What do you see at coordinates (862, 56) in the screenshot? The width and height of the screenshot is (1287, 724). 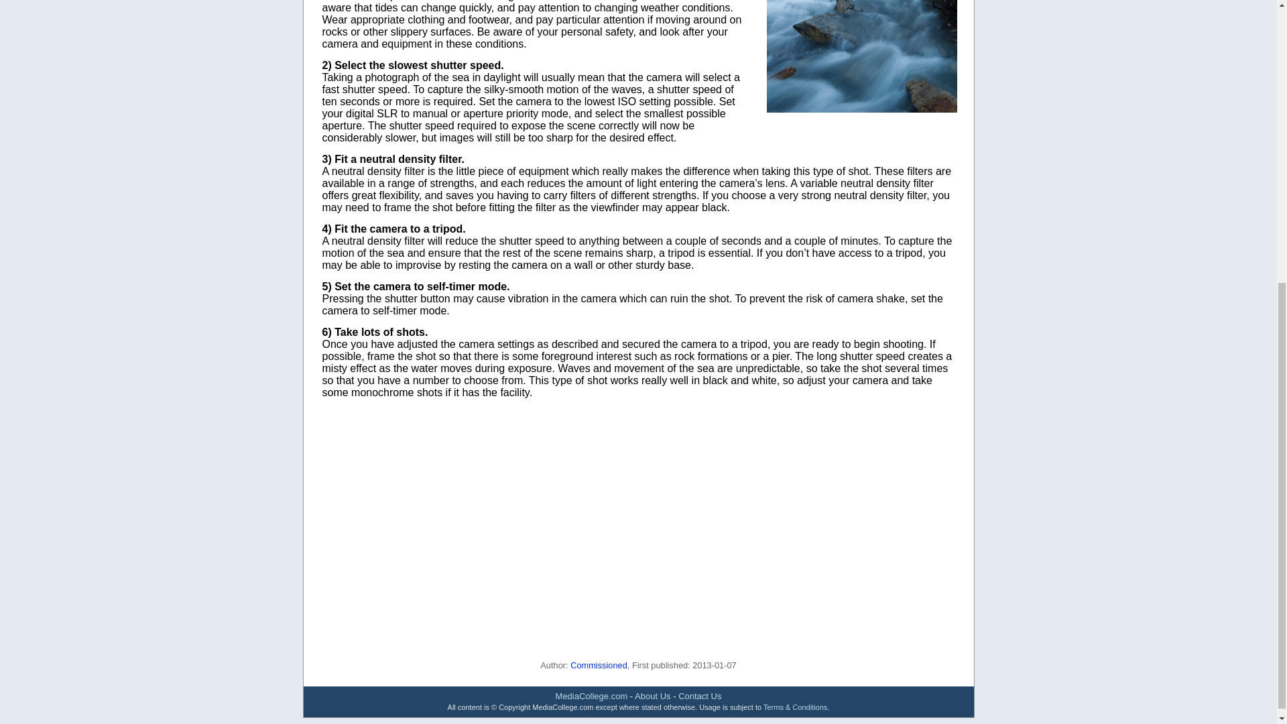 I see `Underwater Photographs` at bounding box center [862, 56].